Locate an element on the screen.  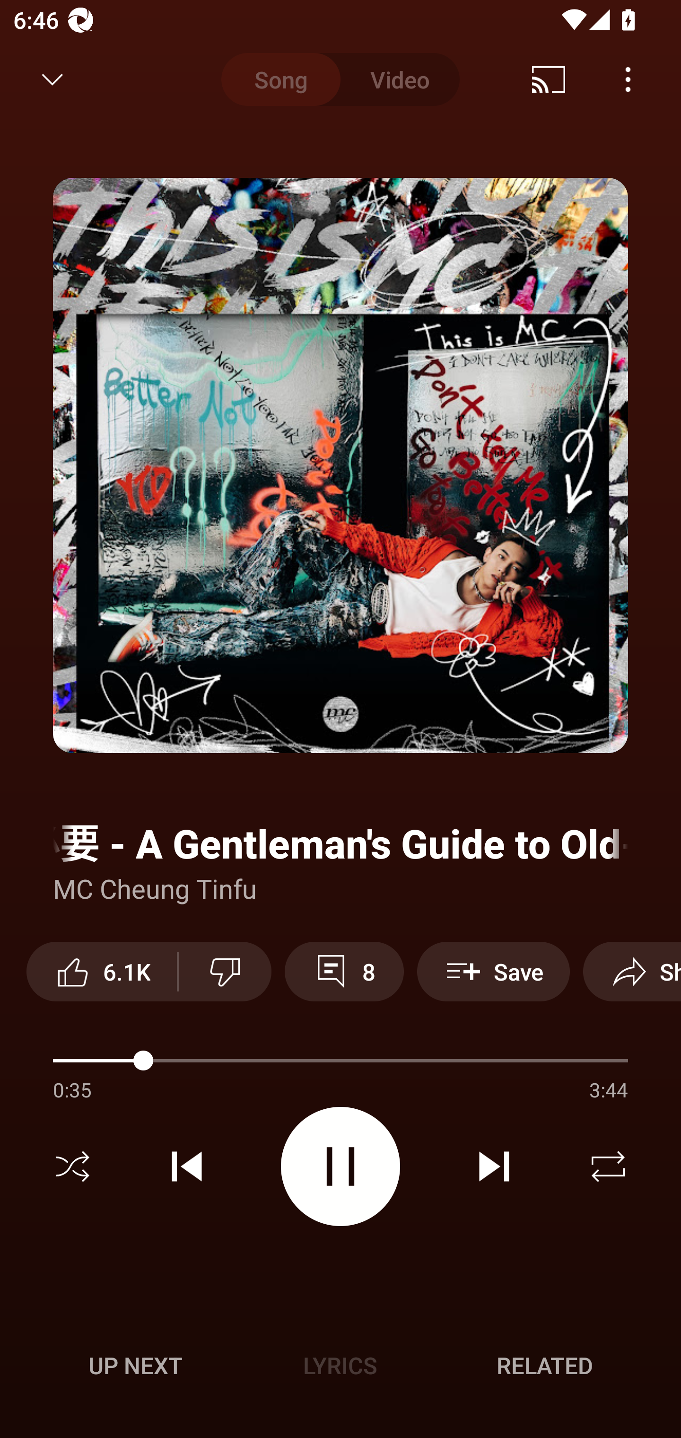
Menu is located at coordinates (628, 79).